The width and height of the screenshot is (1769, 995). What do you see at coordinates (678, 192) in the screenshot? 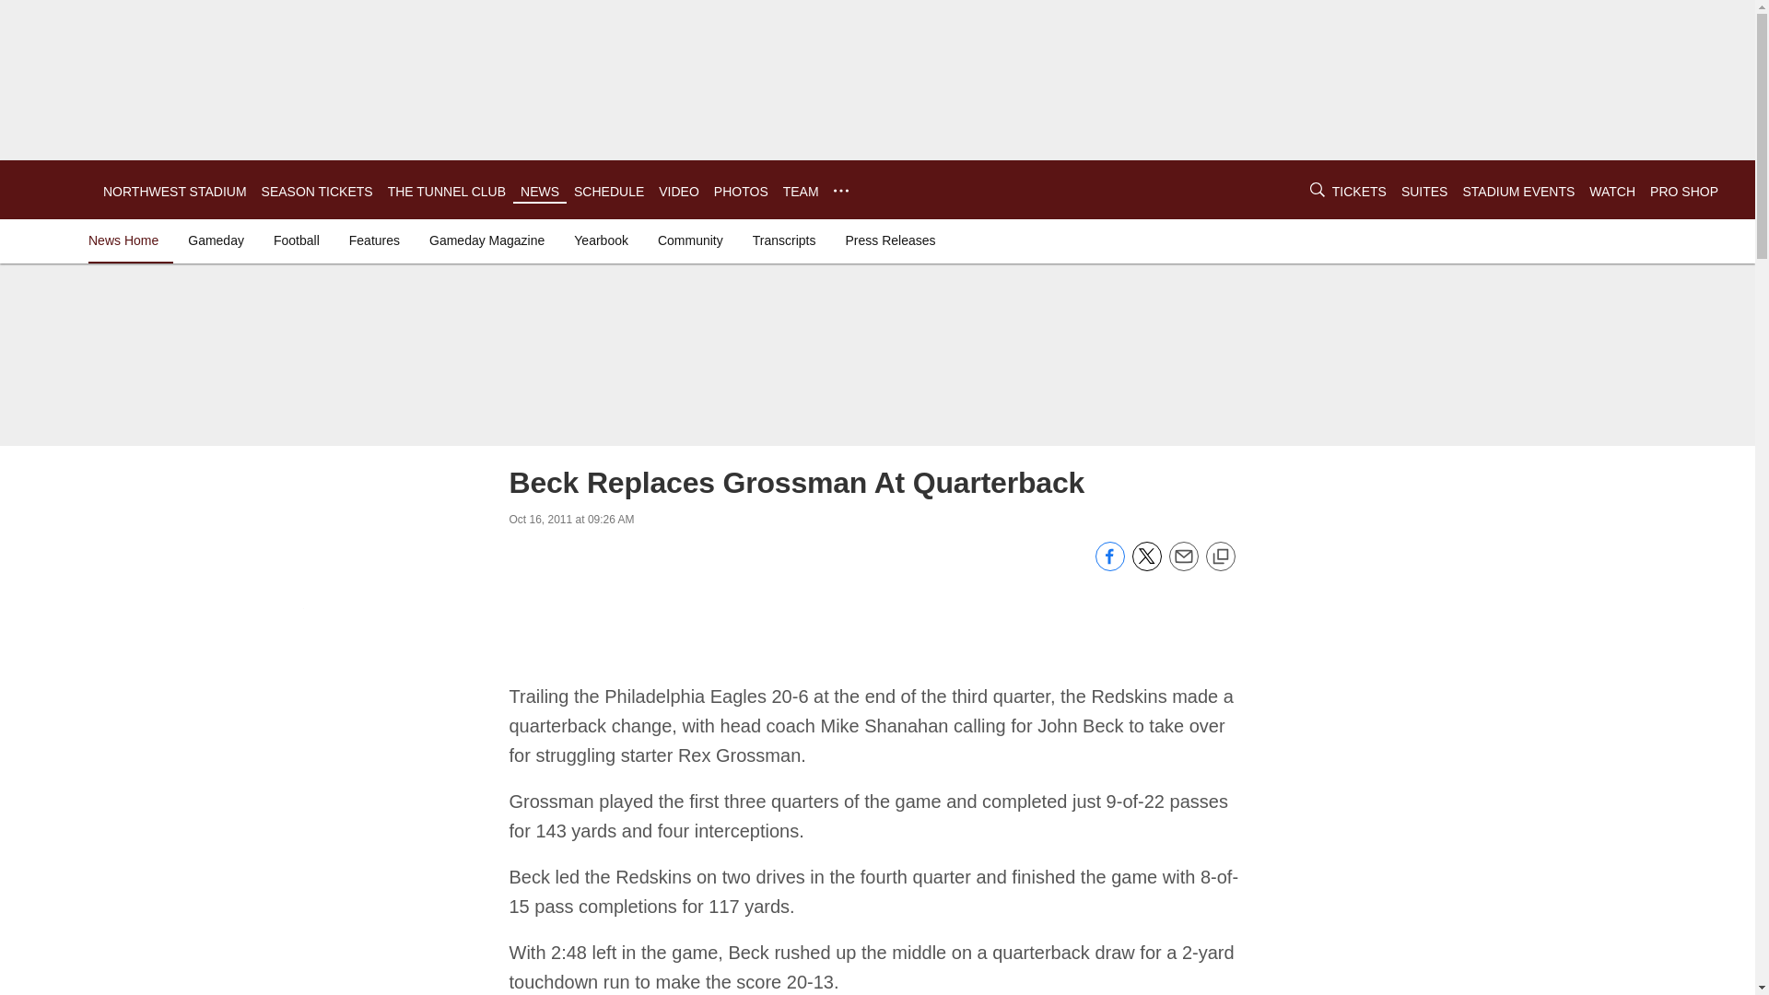
I see `VIDEO` at bounding box center [678, 192].